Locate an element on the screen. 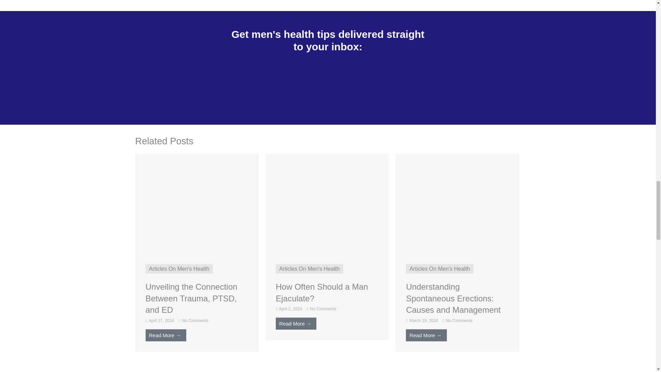  How Often Should a Man Ejaculate? is located at coordinates (327, 203).